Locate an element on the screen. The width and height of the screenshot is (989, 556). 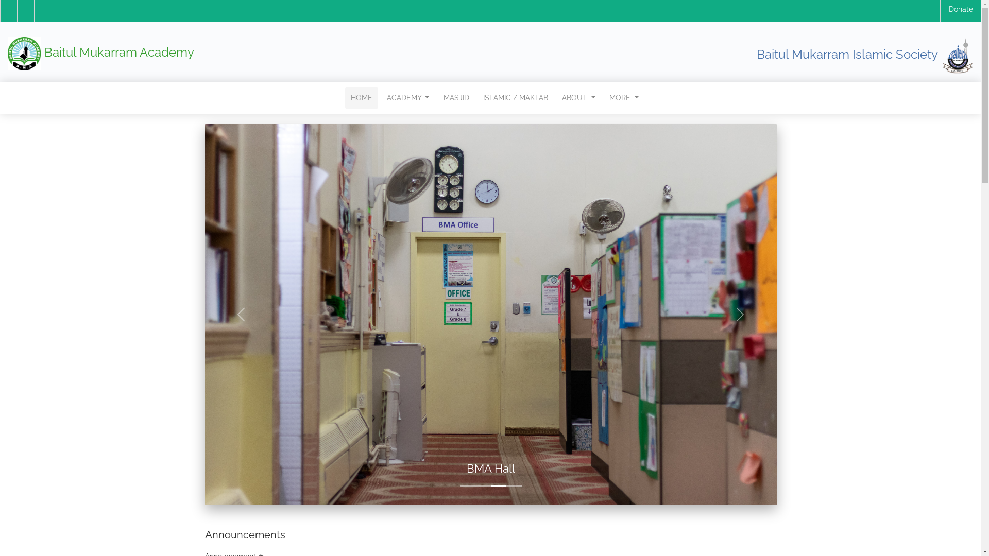
HOME is located at coordinates (362, 98).